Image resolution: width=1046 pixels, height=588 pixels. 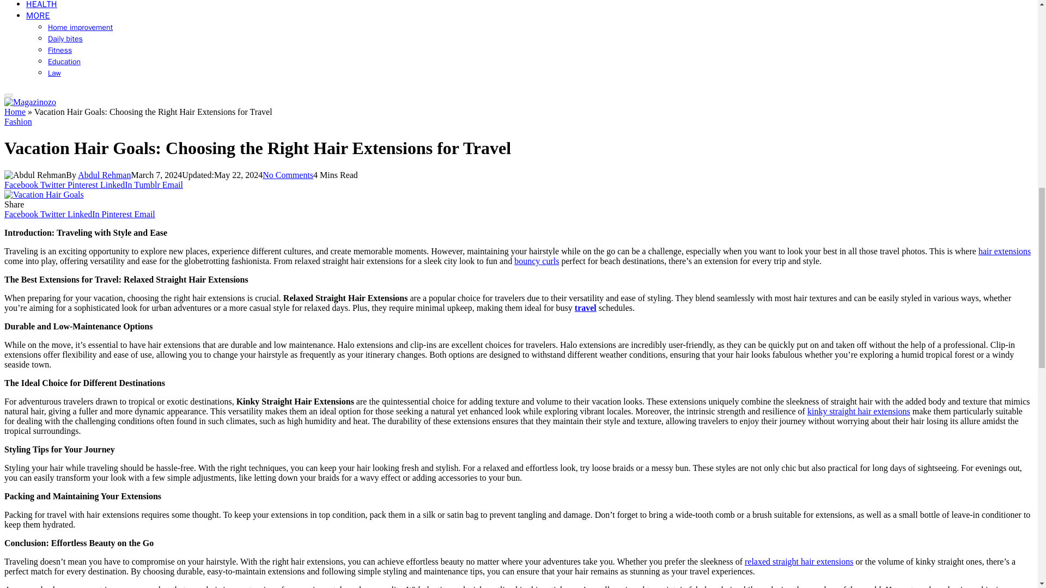 I want to click on Share on Tumblr, so click(x=148, y=184).